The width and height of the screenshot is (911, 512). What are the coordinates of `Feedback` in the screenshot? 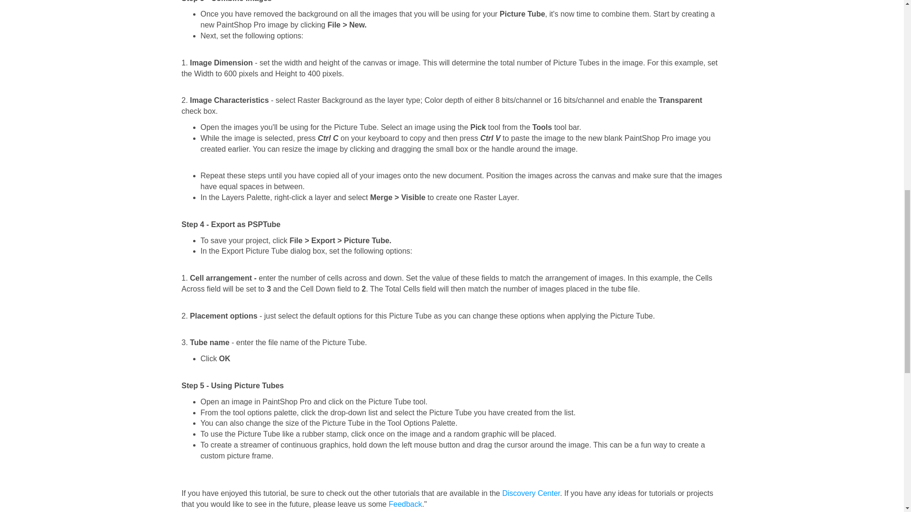 It's located at (405, 504).